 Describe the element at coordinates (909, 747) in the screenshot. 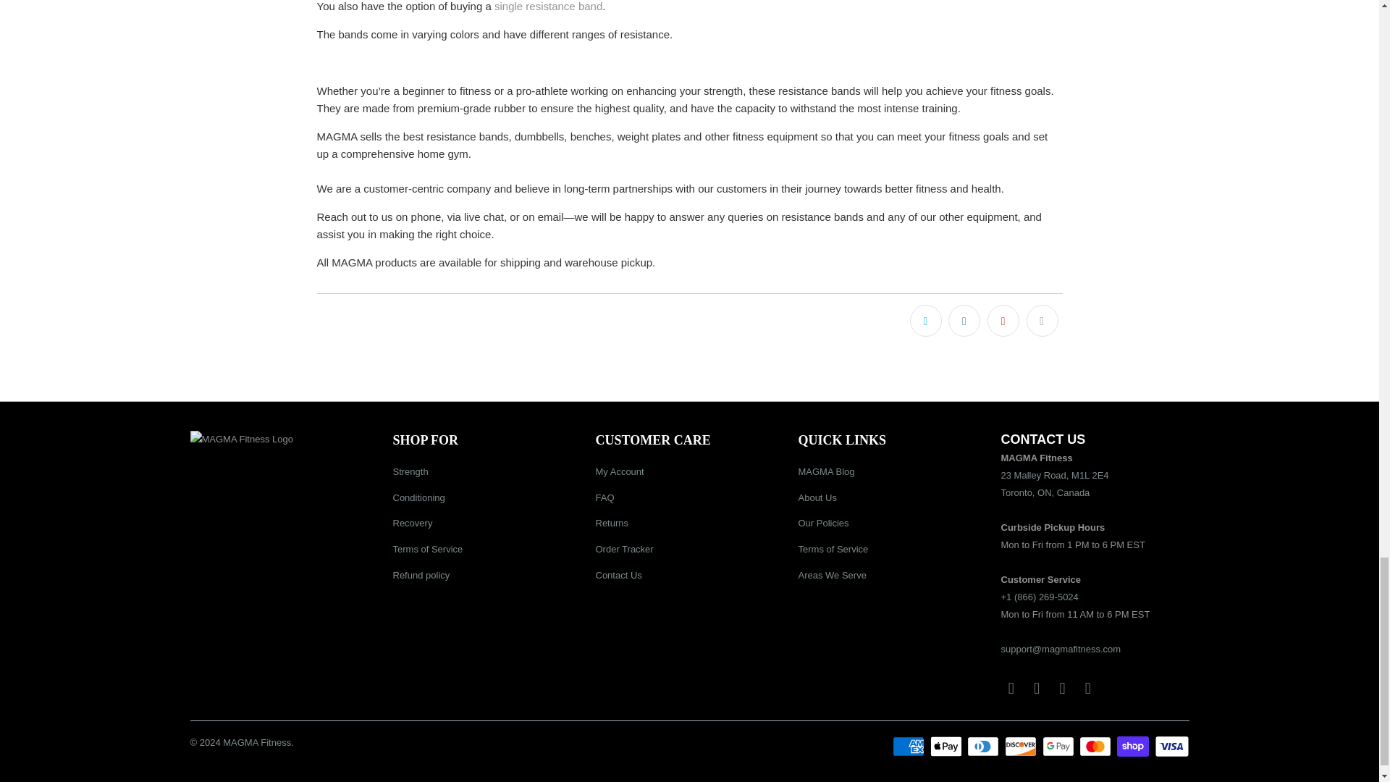

I see `American Express` at that location.